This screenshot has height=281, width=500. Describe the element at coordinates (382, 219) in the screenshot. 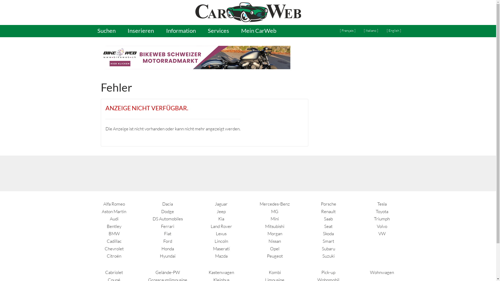

I see `Triumph` at that location.